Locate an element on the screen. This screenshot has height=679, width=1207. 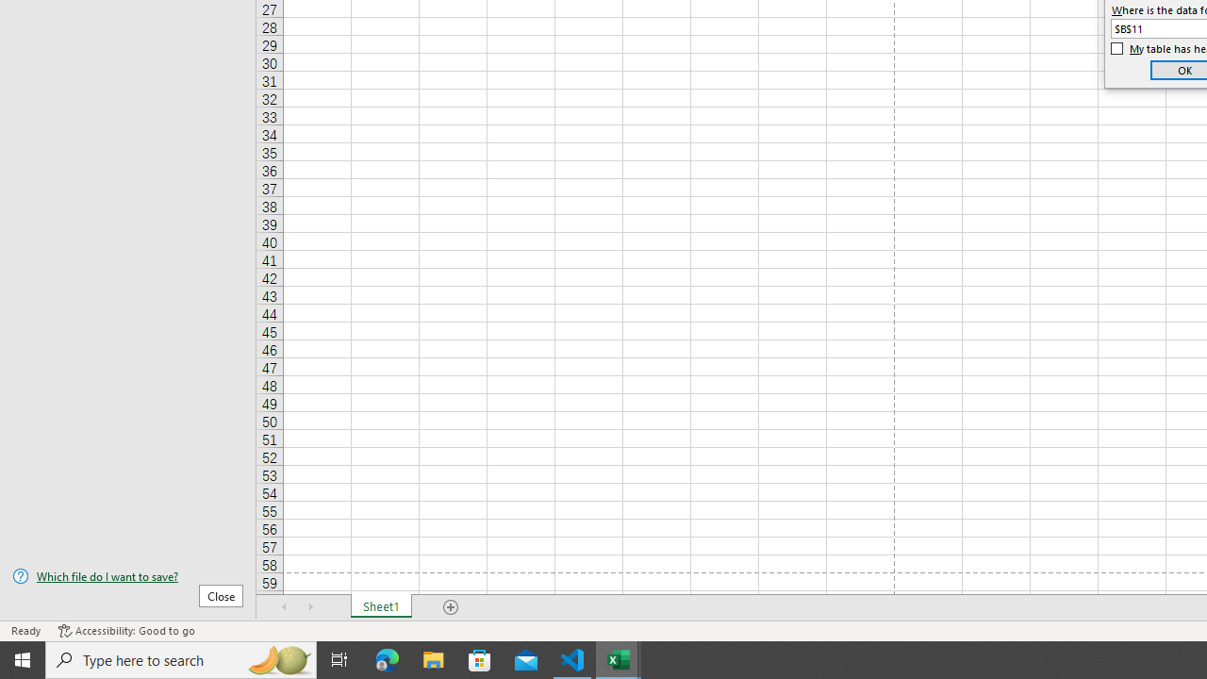
Sheet1 is located at coordinates (381, 607).